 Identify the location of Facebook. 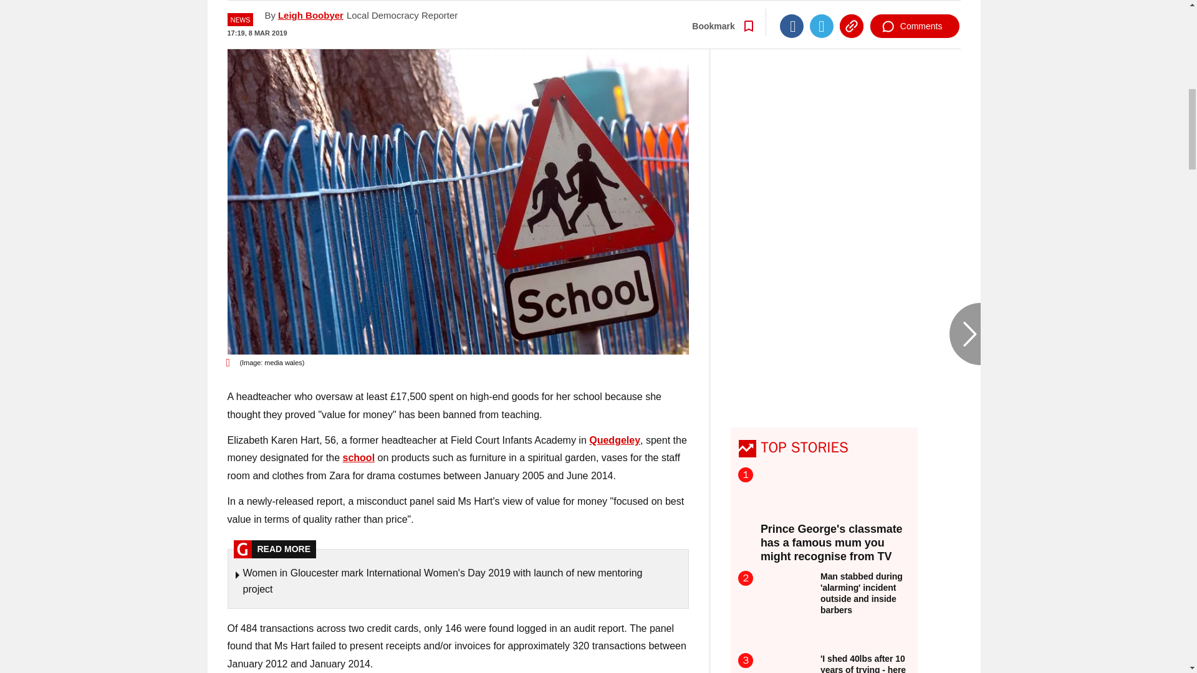
(792, 11).